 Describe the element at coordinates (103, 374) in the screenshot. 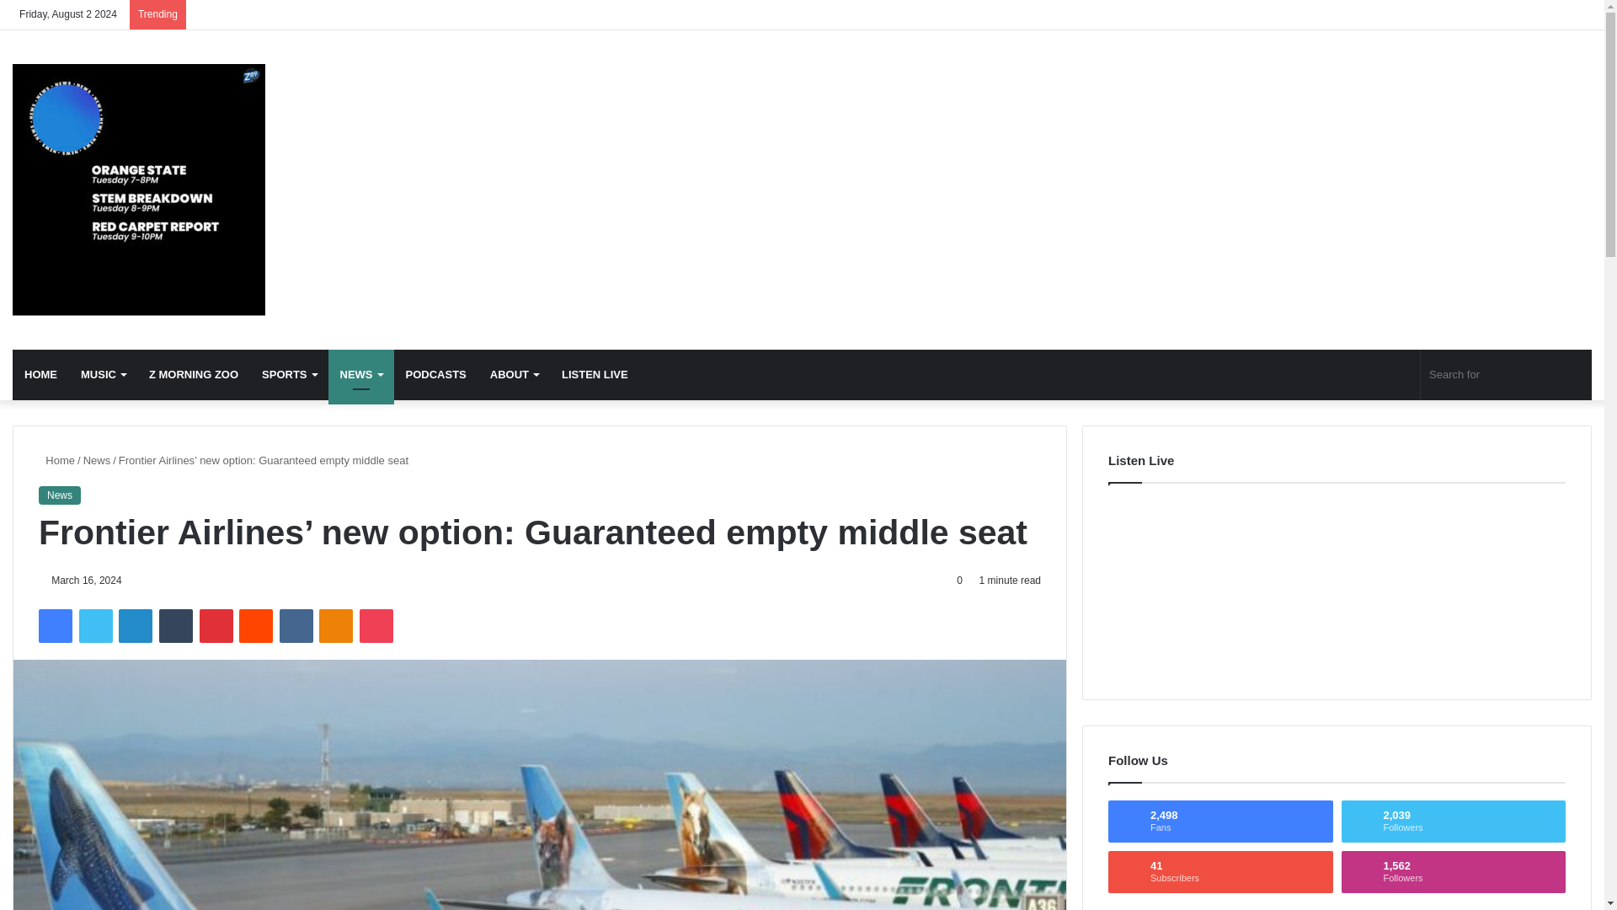

I see `MUSIC` at that location.